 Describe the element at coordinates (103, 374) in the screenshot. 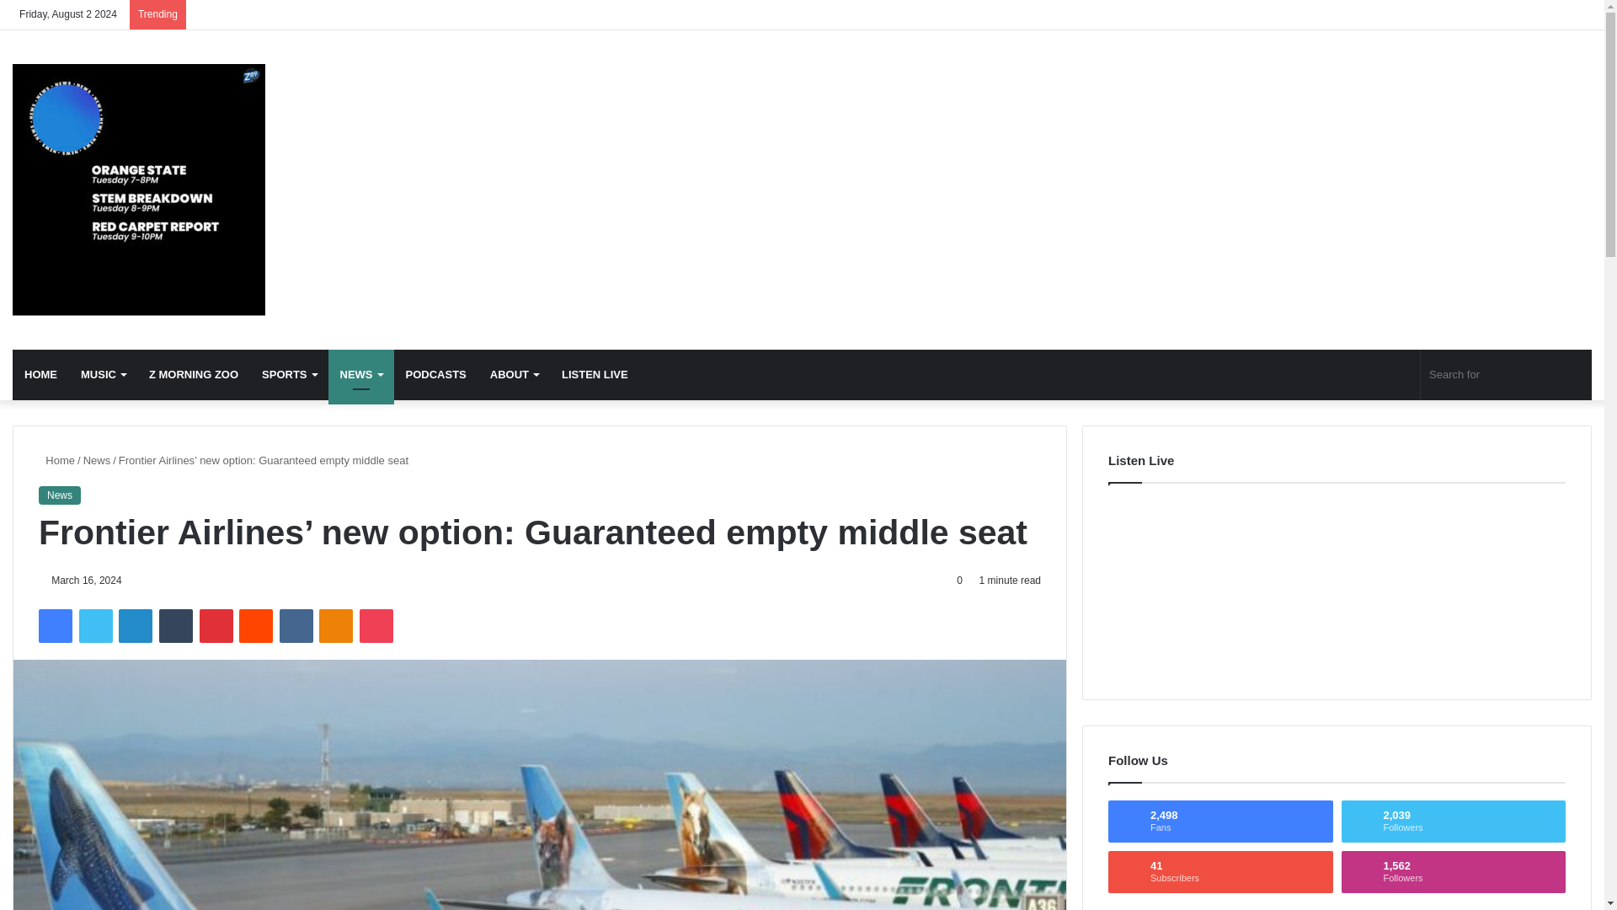

I see `MUSIC` at that location.